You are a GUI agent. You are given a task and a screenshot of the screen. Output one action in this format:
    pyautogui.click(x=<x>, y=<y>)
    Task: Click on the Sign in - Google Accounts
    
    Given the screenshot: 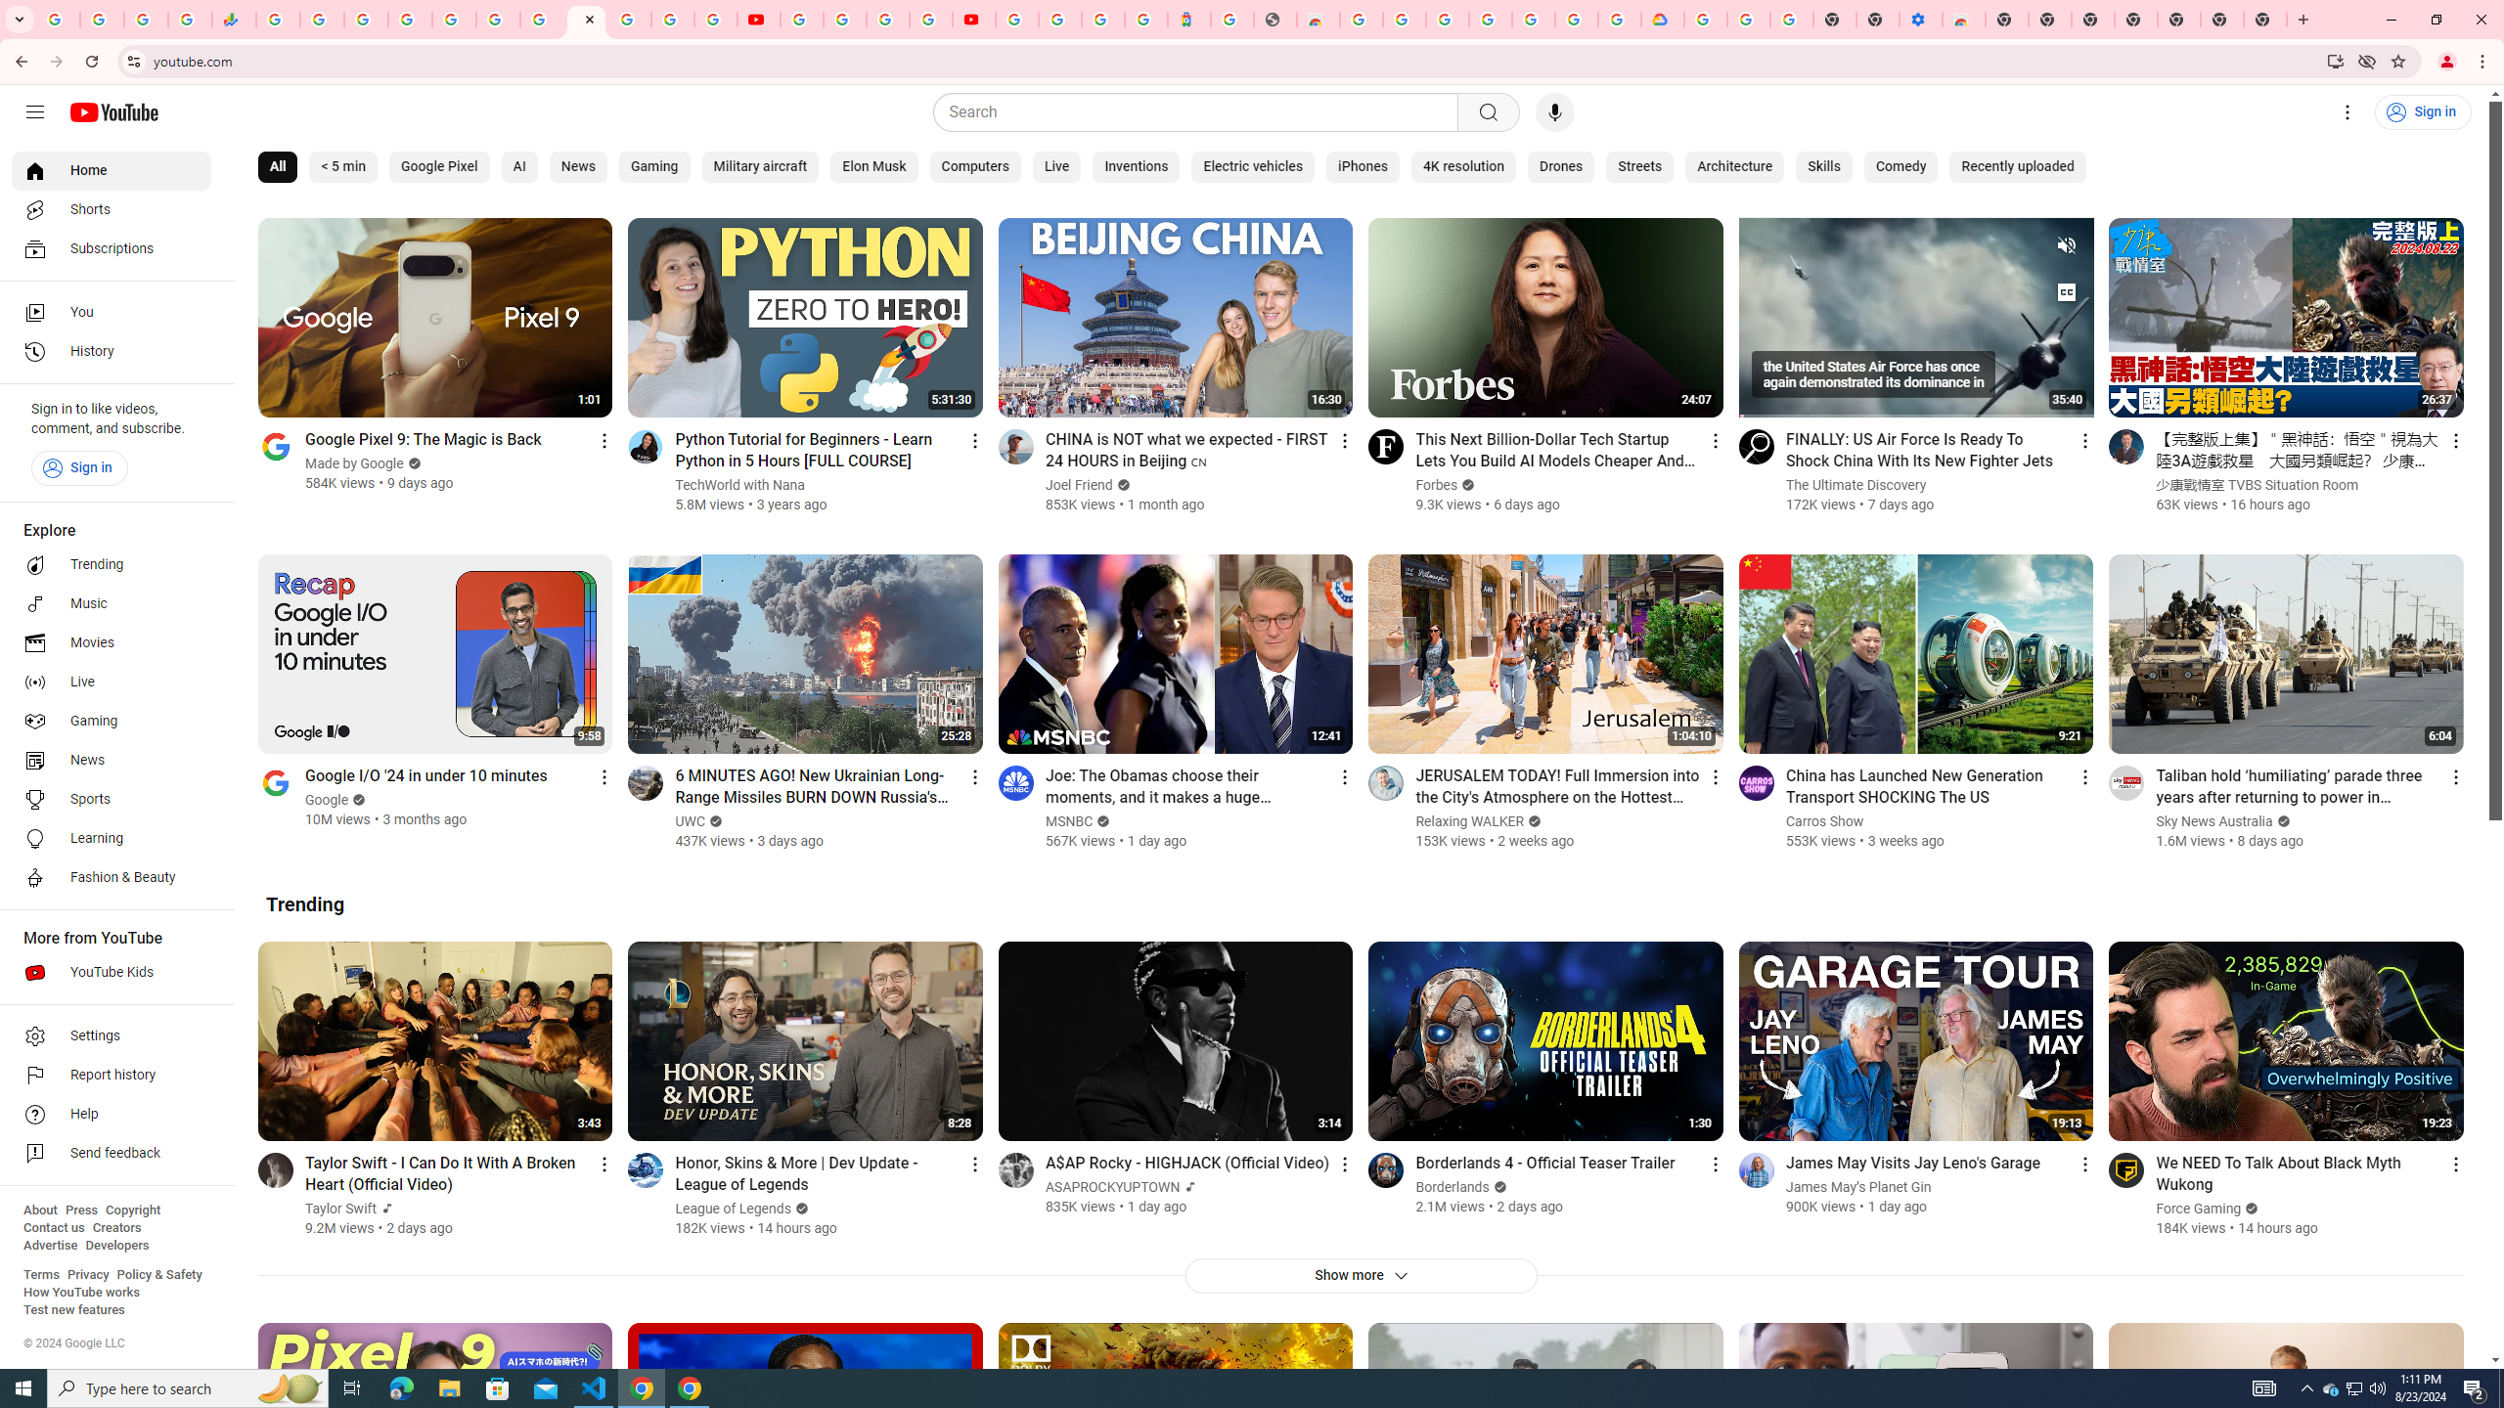 What is the action you would take?
    pyautogui.click(x=1577, y=20)
    